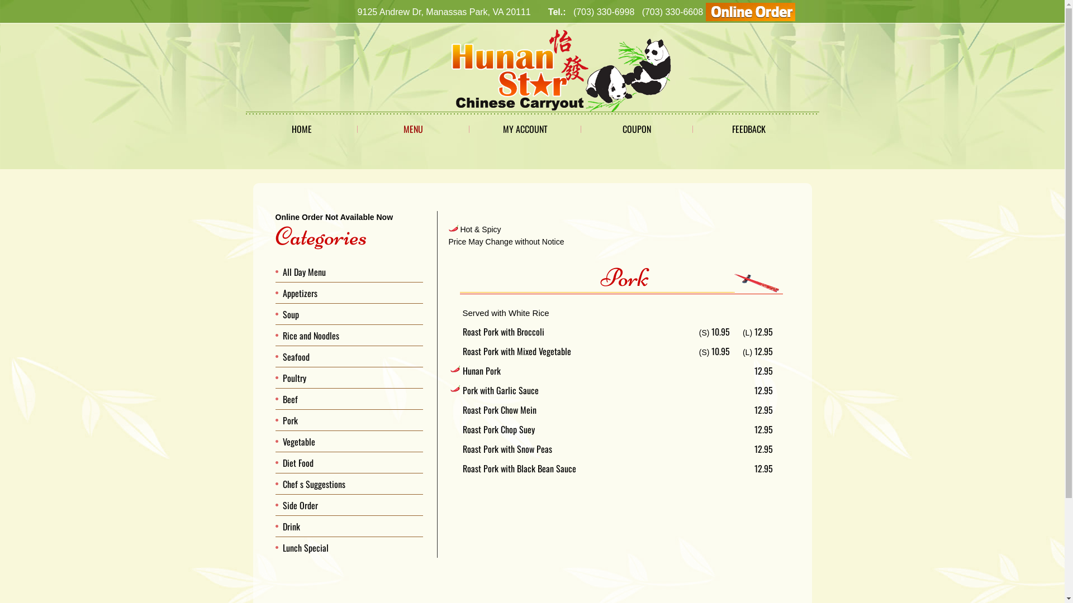 The width and height of the screenshot is (1073, 603). I want to click on Vegetable, so click(299, 442).